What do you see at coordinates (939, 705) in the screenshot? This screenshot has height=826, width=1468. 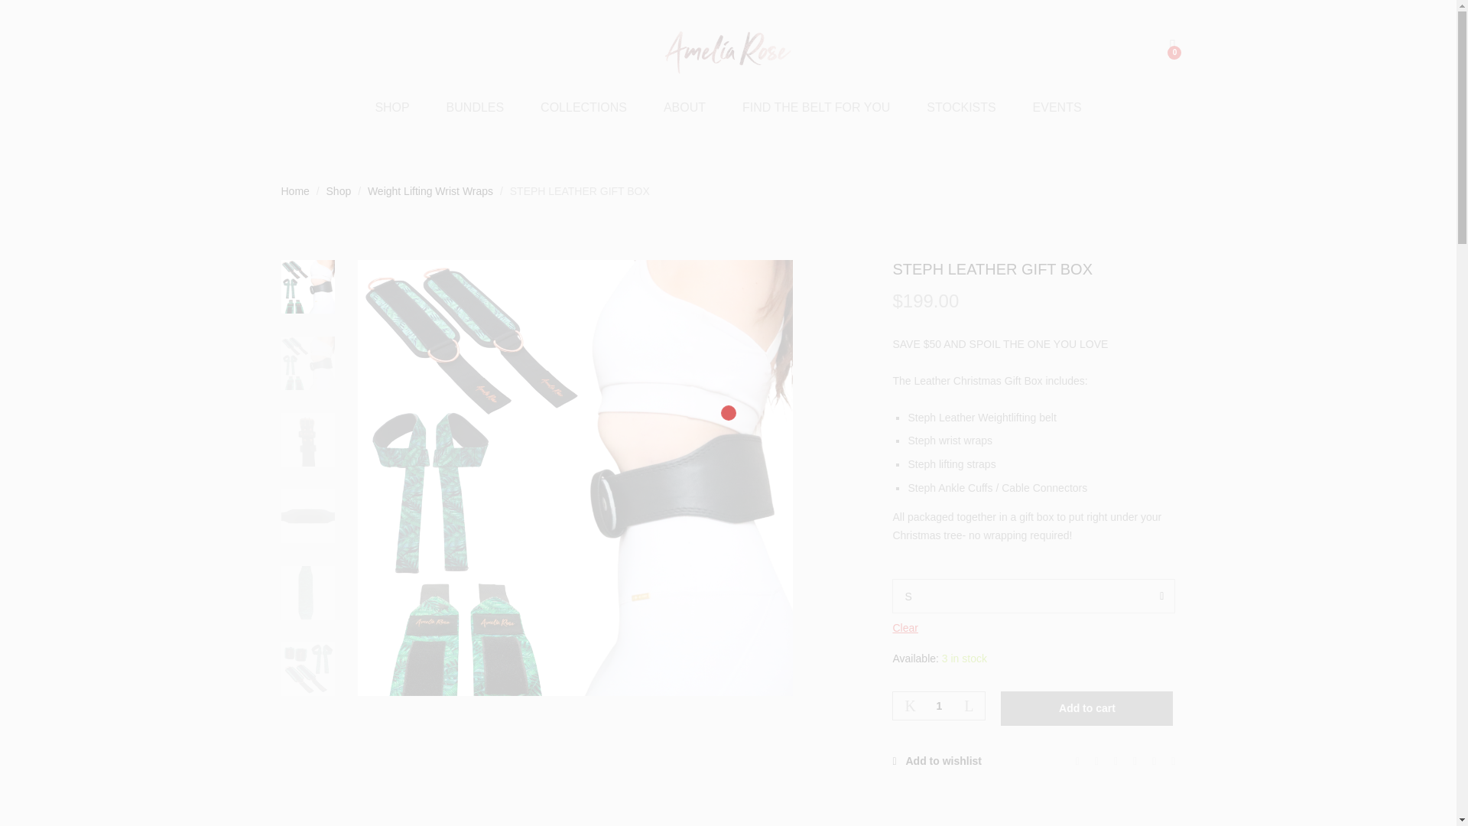 I see `Qty` at bounding box center [939, 705].